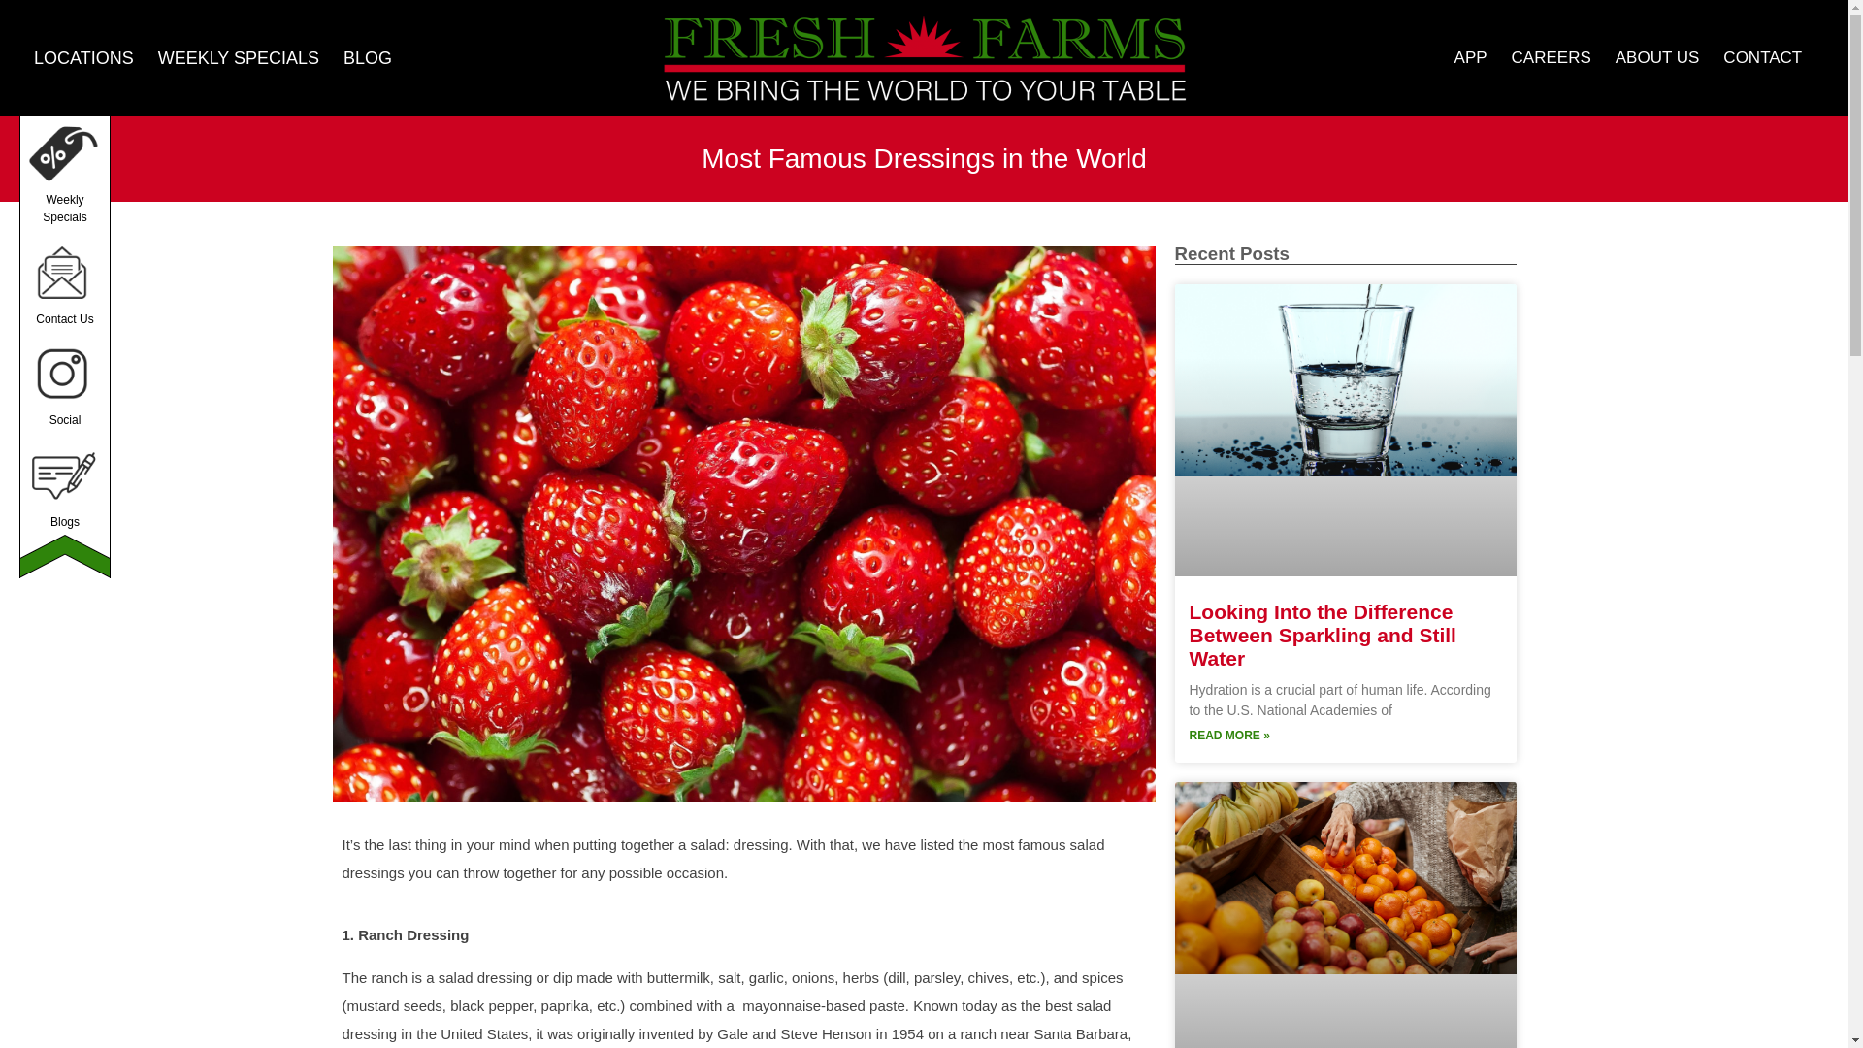 This screenshot has height=1048, width=1863. I want to click on Social, so click(64, 291).